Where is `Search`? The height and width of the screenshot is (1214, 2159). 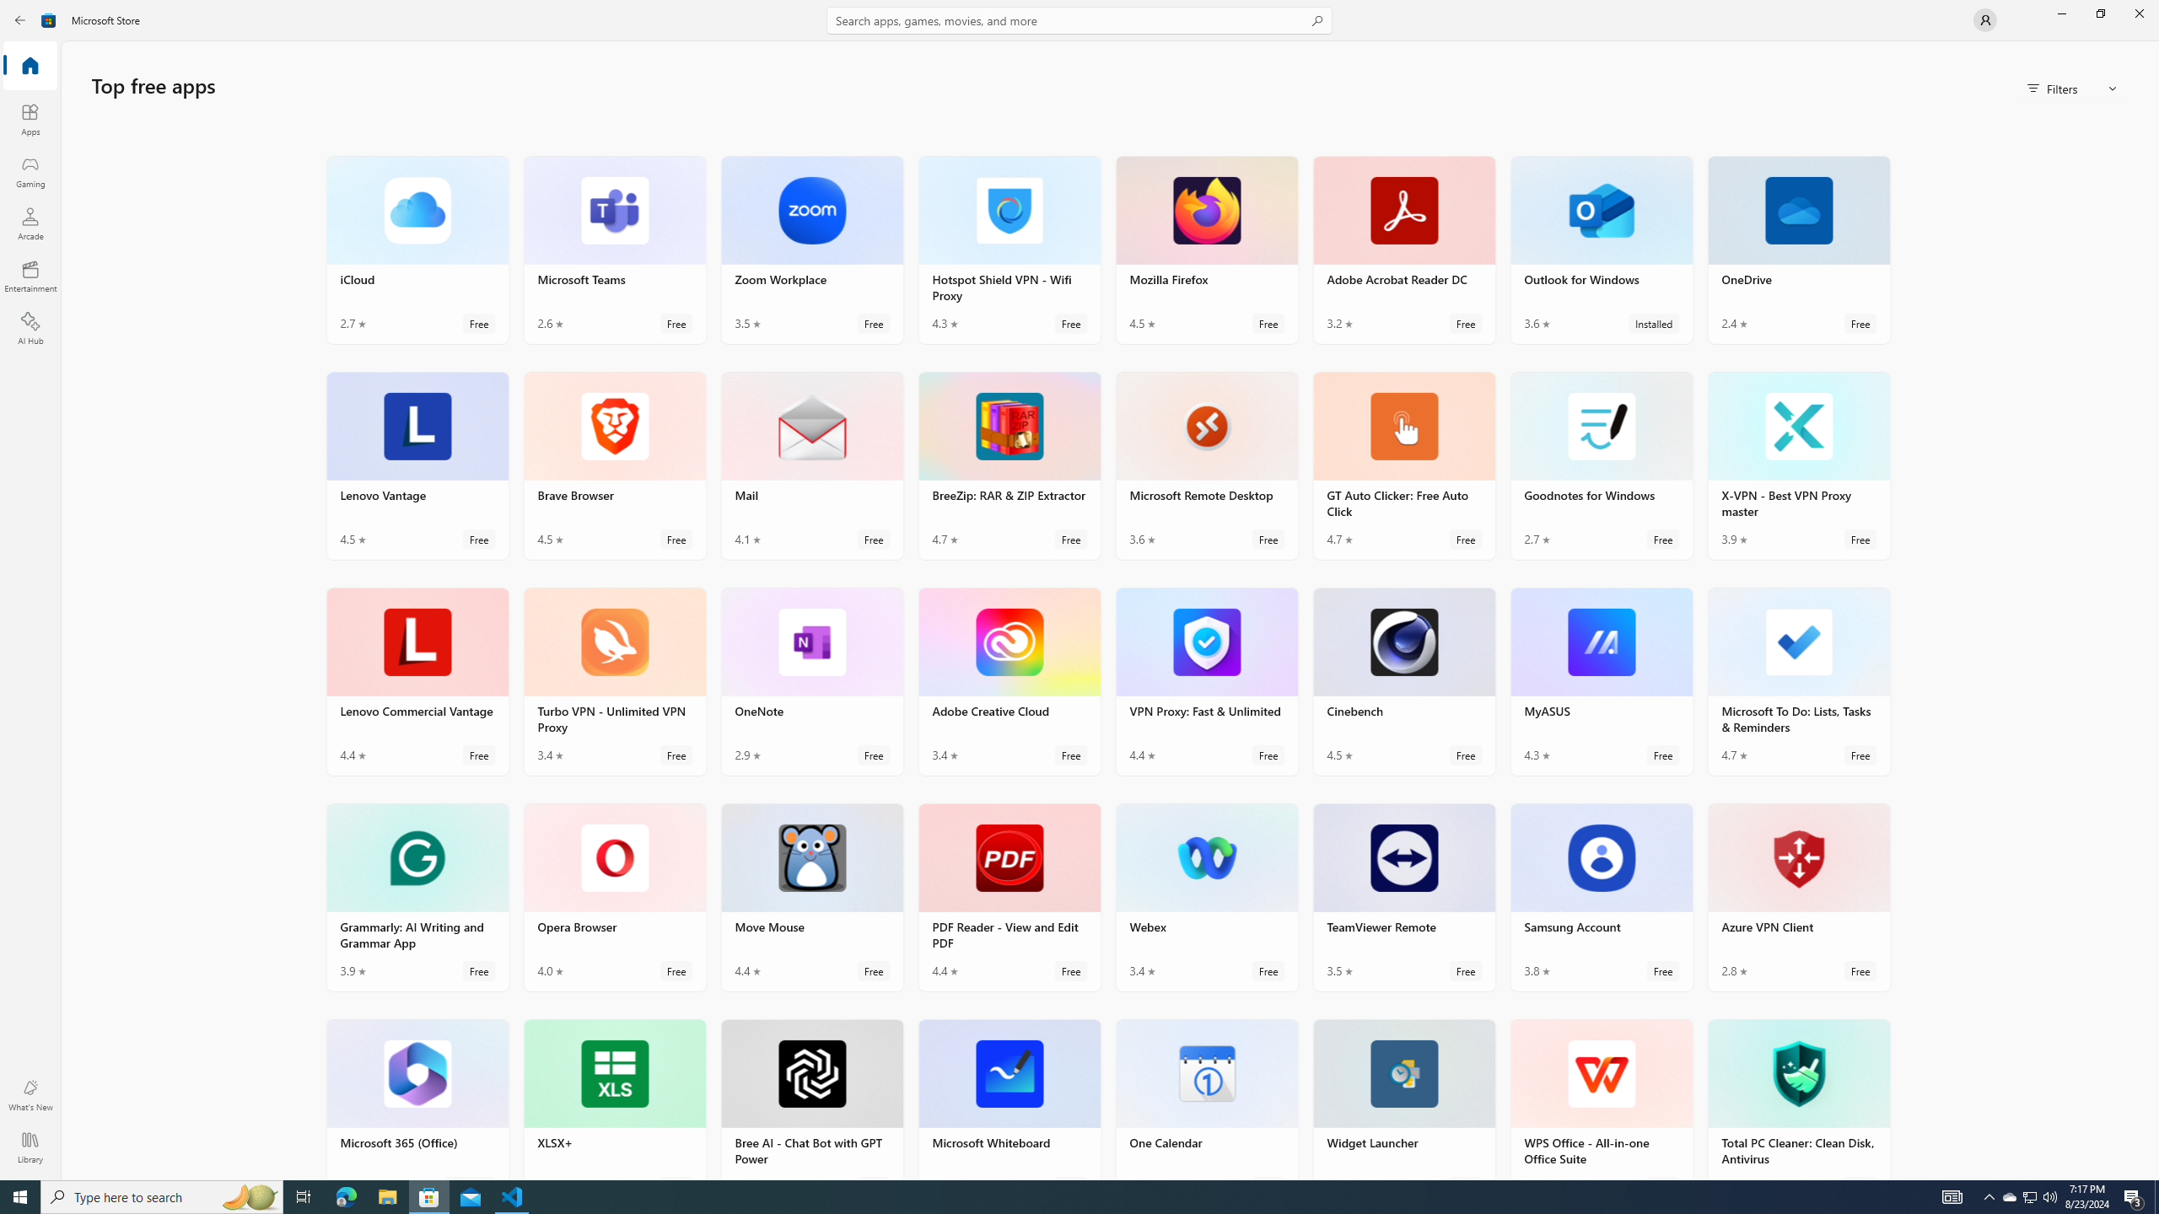
Search is located at coordinates (1079, 20).